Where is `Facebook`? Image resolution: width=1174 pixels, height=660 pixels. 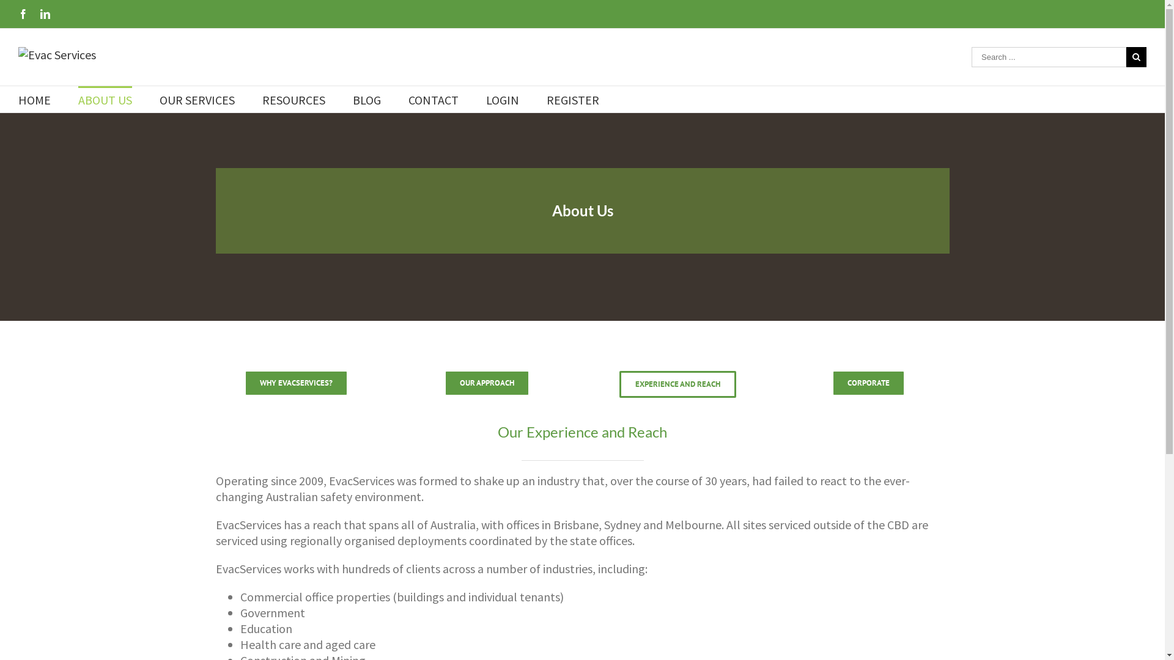
Facebook is located at coordinates (23, 14).